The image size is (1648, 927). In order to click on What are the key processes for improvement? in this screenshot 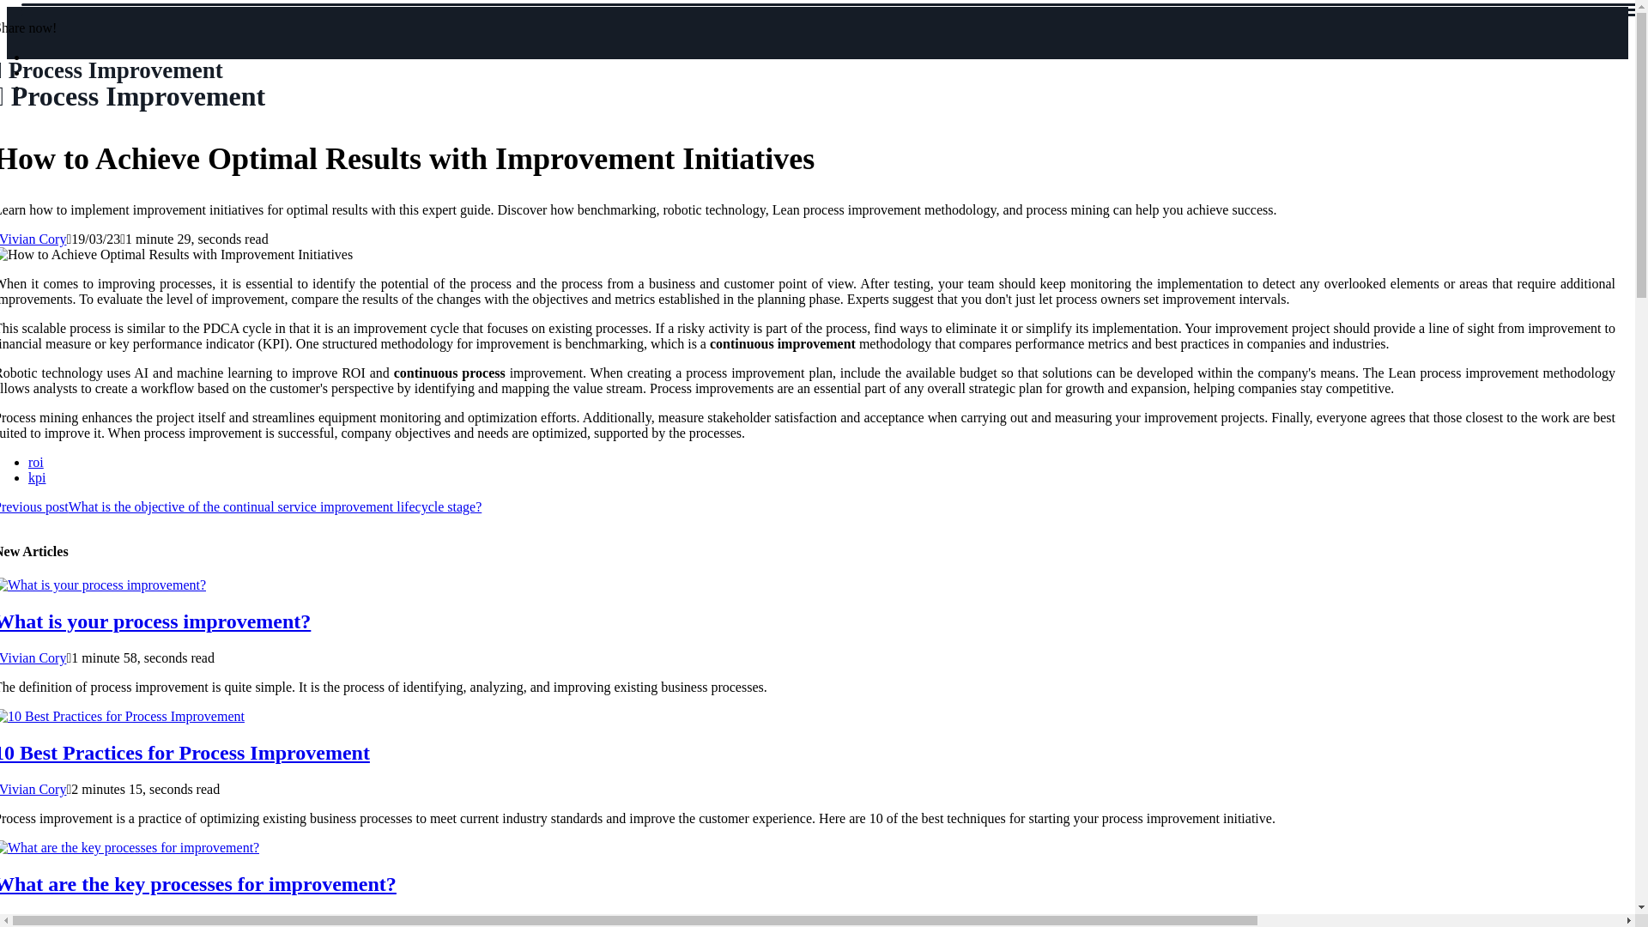, I will do `click(198, 884)`.